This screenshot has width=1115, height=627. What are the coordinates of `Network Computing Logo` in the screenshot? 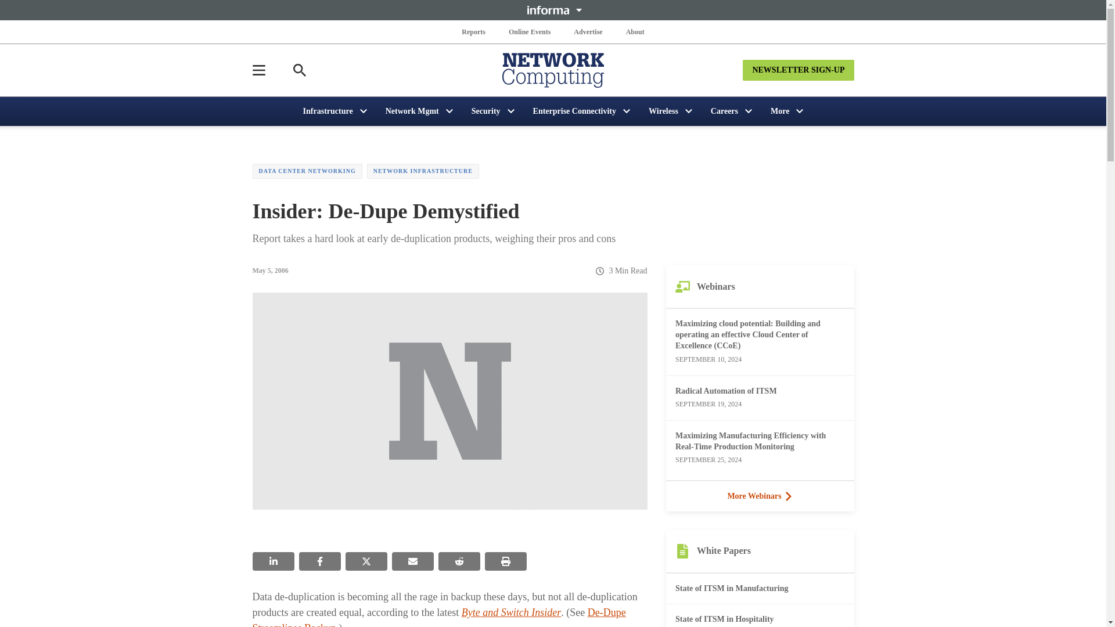 It's located at (553, 70).